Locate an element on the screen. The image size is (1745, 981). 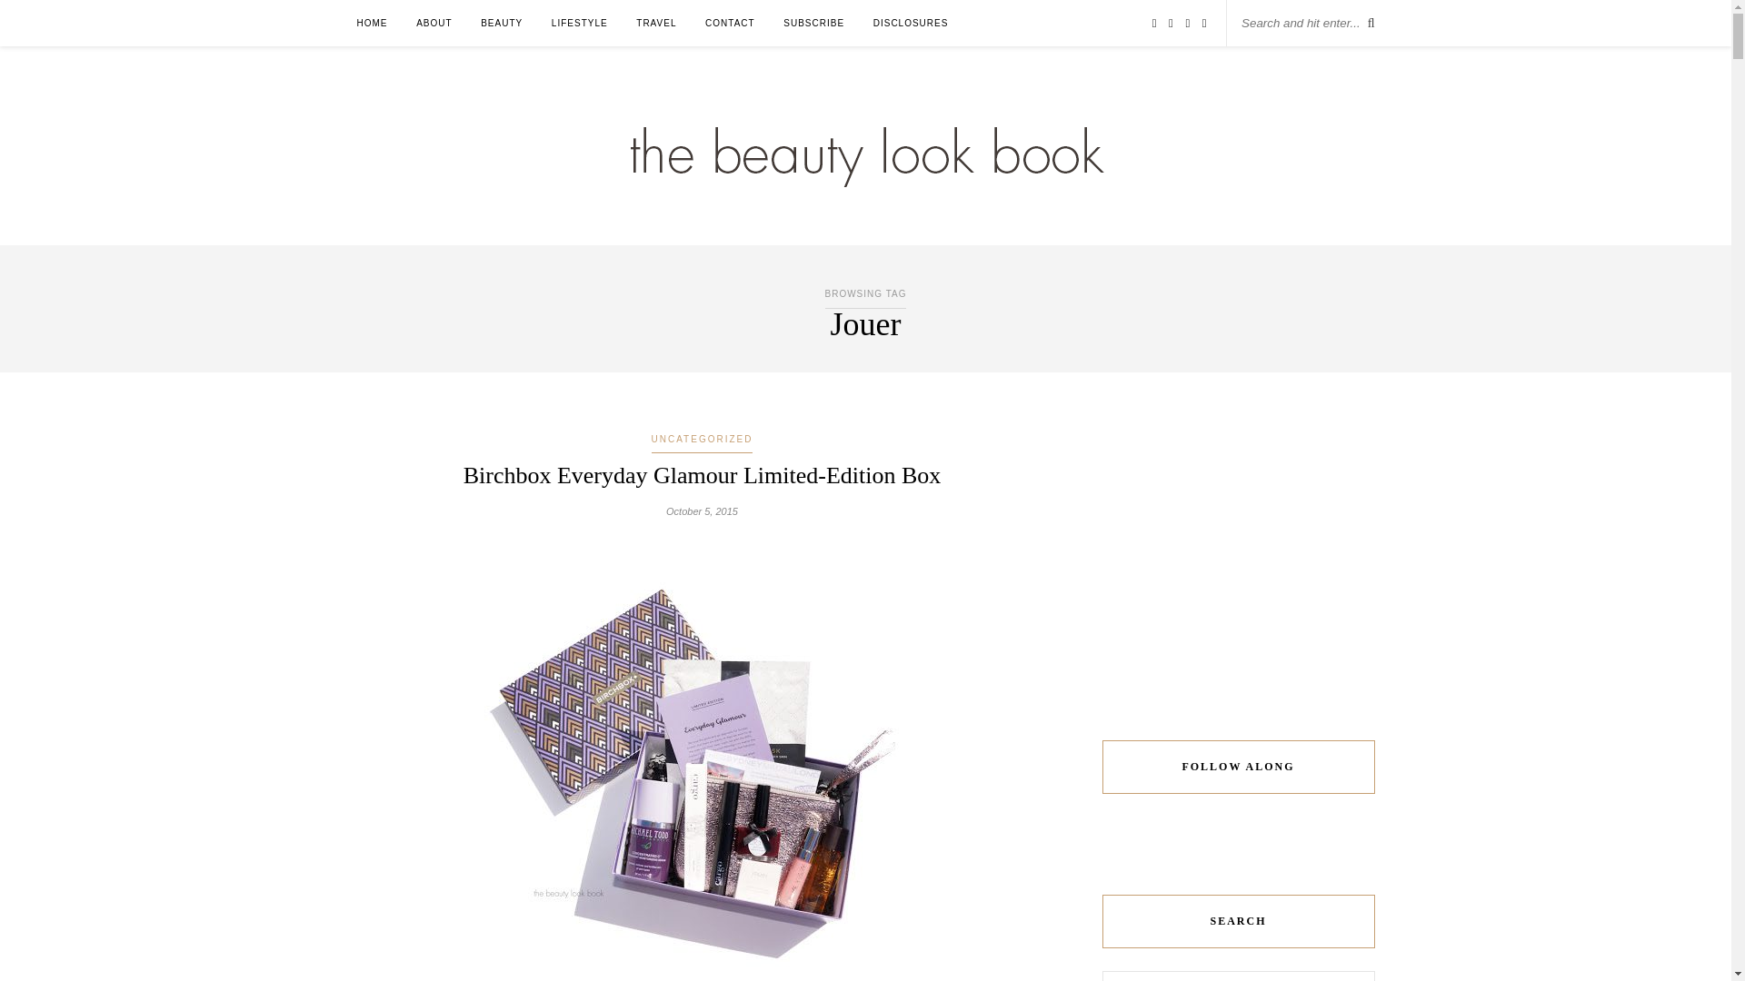
DISCLOSURES is located at coordinates (911, 23).